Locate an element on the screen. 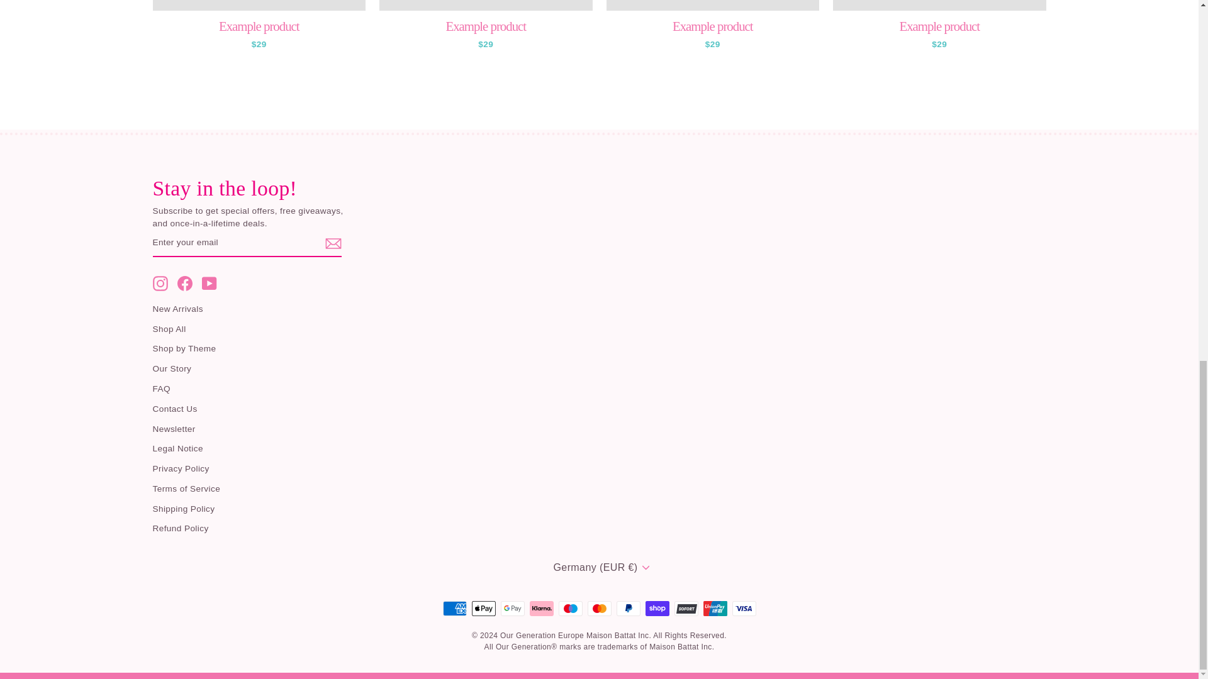 The height and width of the screenshot is (679, 1208). Our Generation Europe on YouTube is located at coordinates (209, 283).